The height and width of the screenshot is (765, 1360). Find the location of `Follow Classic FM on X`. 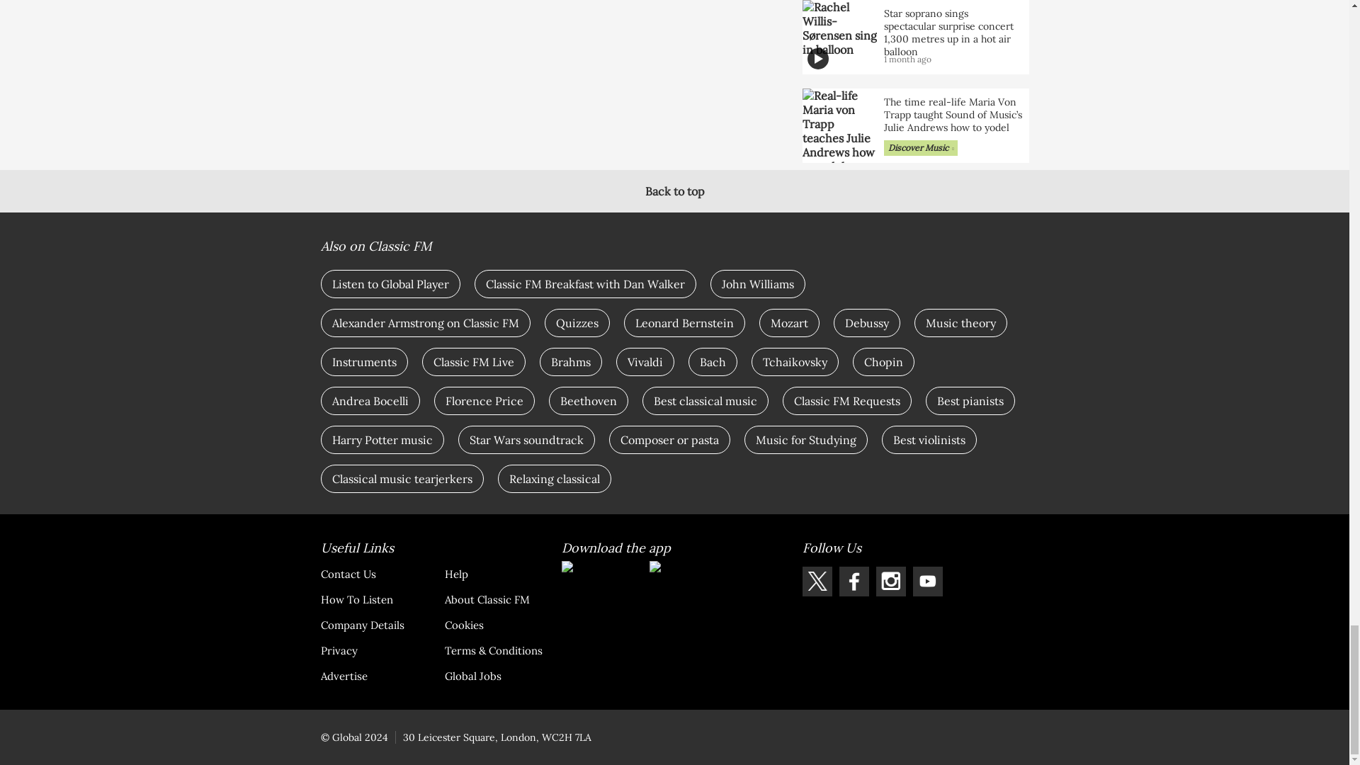

Follow Classic FM on X is located at coordinates (816, 582).